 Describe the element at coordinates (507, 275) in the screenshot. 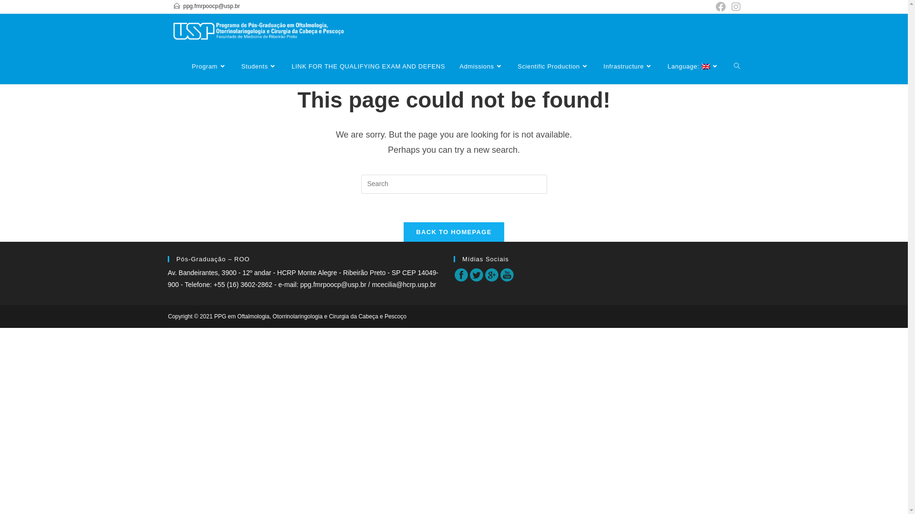

I see `YouTube` at that location.